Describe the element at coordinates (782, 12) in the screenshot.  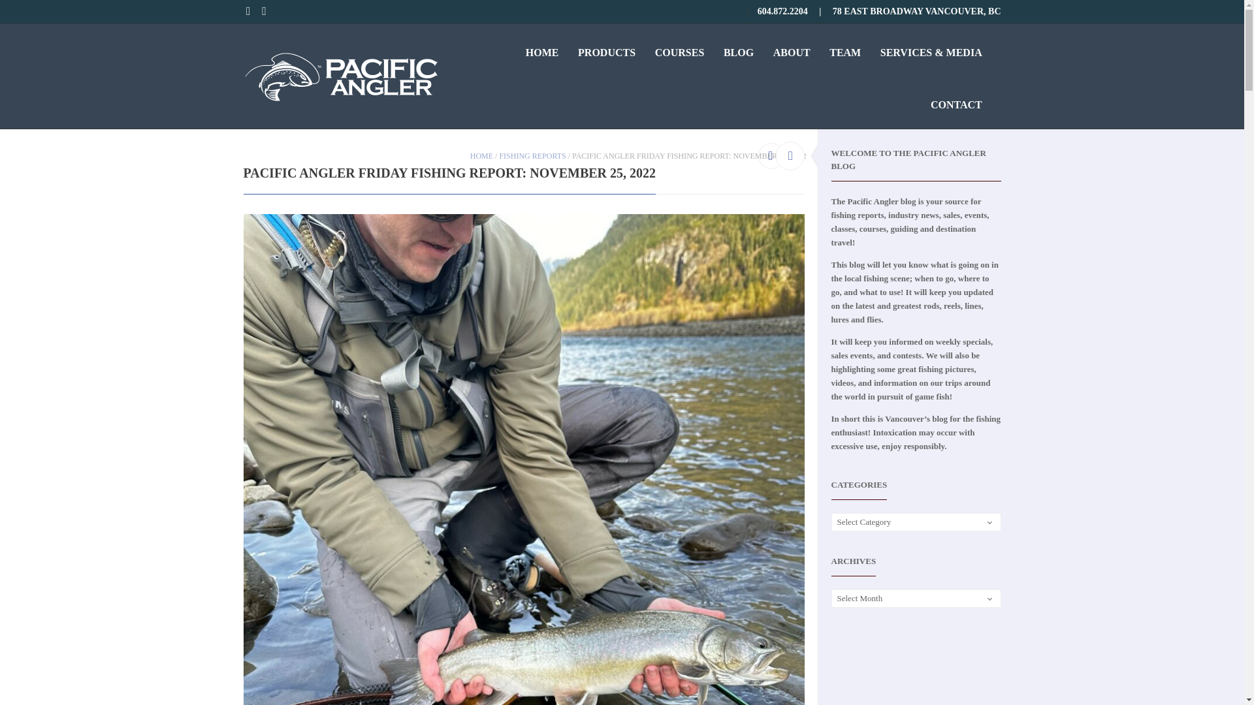
I see `604.872.2204` at that location.